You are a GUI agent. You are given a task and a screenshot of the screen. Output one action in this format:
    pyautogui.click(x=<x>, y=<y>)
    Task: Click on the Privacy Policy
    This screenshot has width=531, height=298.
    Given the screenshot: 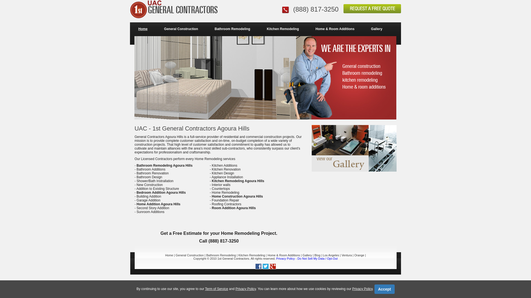 What is the action you would take?
    pyautogui.click(x=285, y=259)
    